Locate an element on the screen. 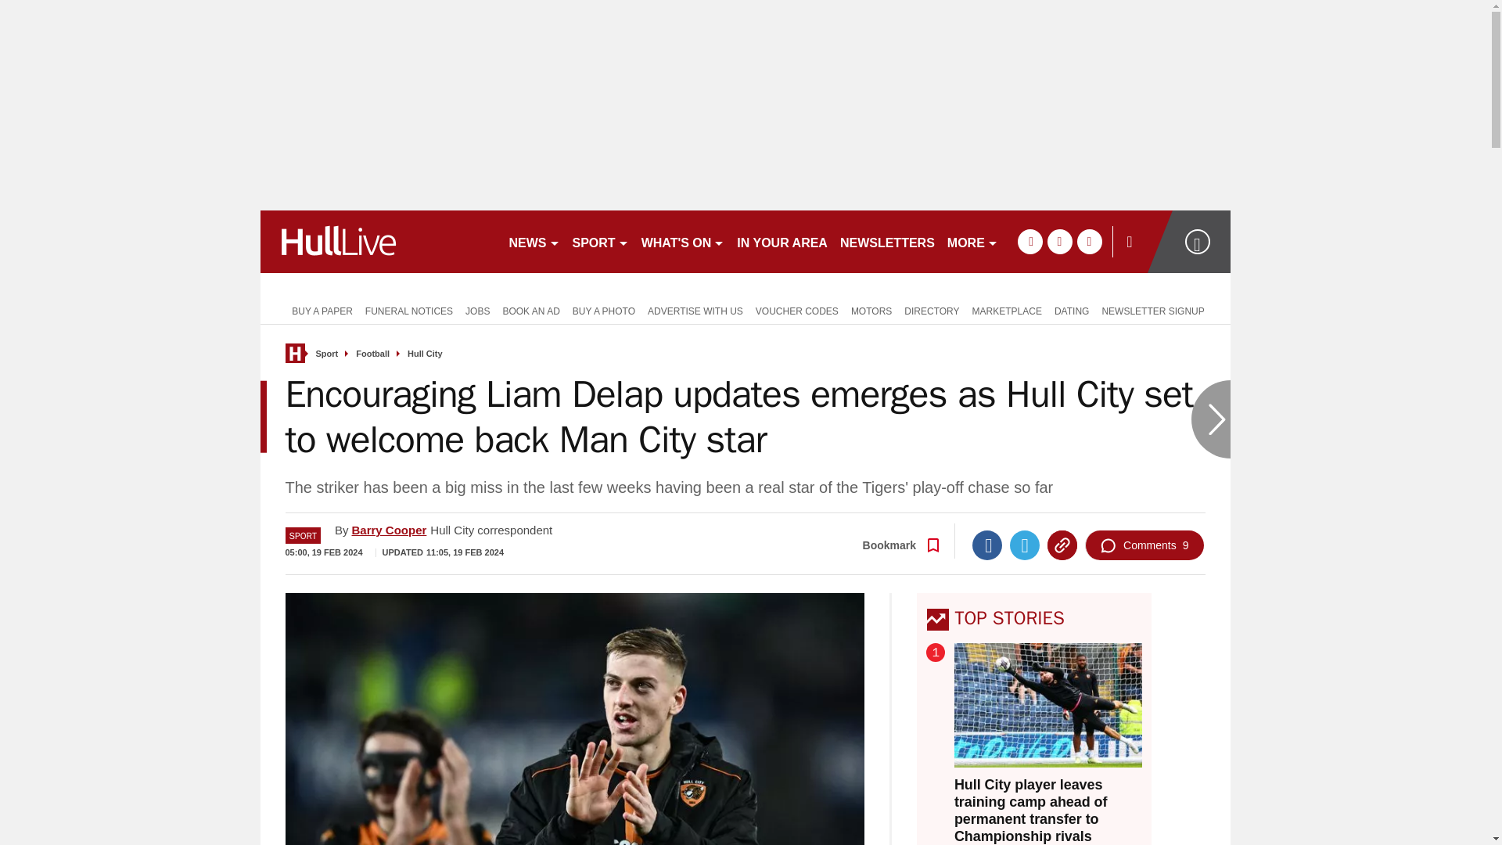 This screenshot has width=1502, height=845. WHAT'S ON is located at coordinates (684, 241).